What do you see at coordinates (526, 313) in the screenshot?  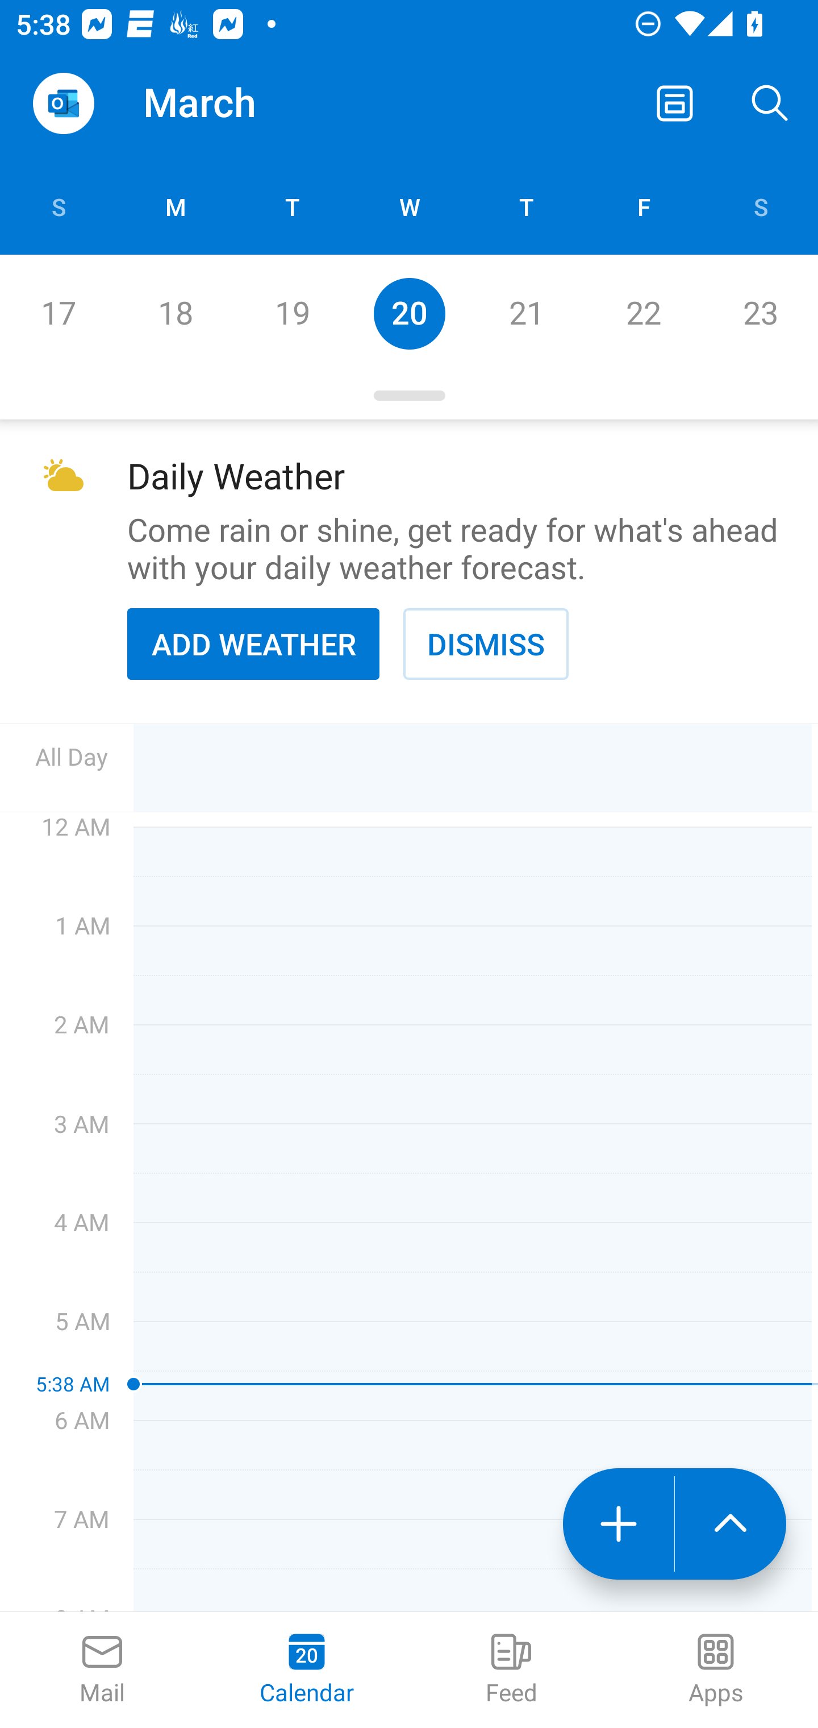 I see `21 Thursday, March 21` at bounding box center [526, 313].